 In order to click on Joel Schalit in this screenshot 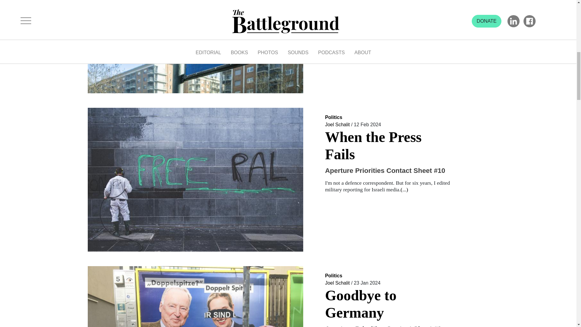, I will do `click(337, 124)`.